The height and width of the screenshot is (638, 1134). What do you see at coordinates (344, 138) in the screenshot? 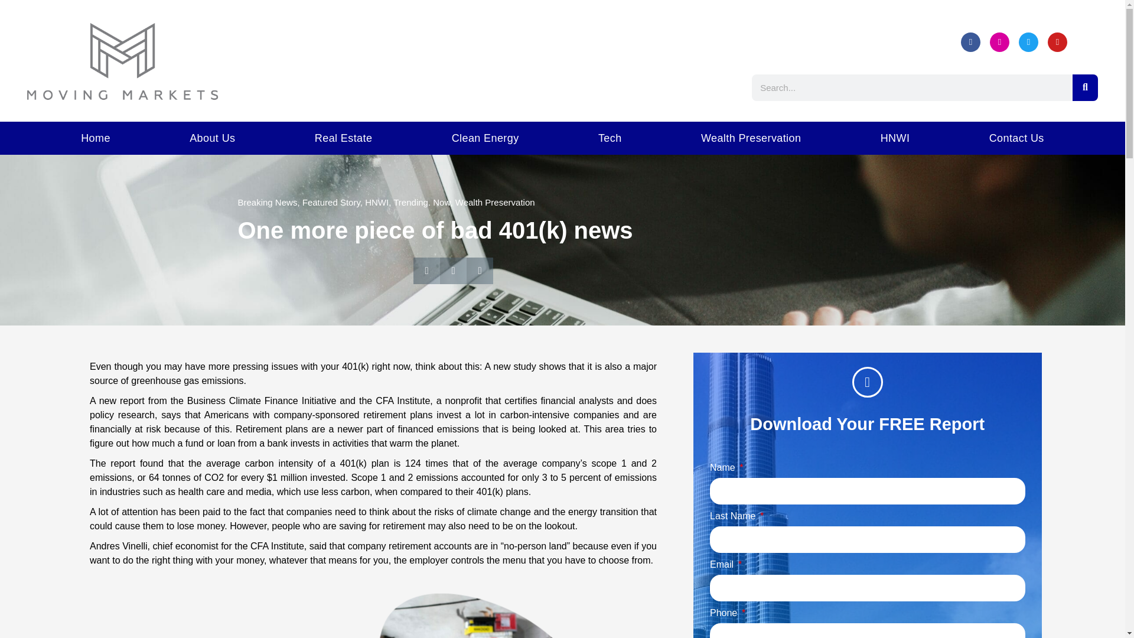
I see `Real Estate` at bounding box center [344, 138].